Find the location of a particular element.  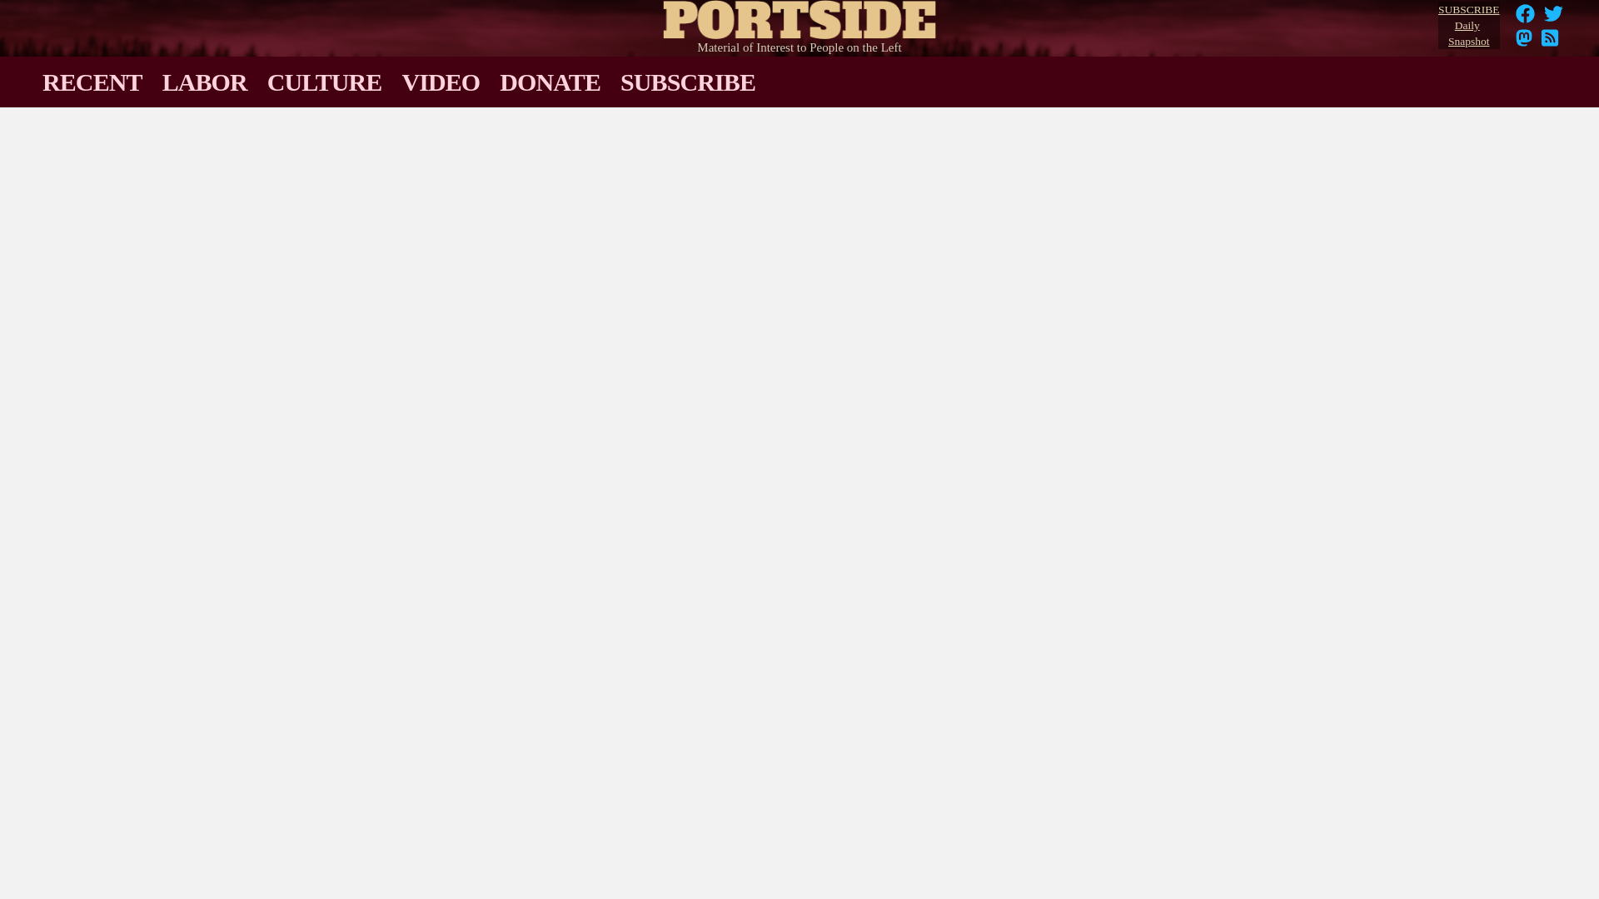

Facebook is located at coordinates (1526, 18).